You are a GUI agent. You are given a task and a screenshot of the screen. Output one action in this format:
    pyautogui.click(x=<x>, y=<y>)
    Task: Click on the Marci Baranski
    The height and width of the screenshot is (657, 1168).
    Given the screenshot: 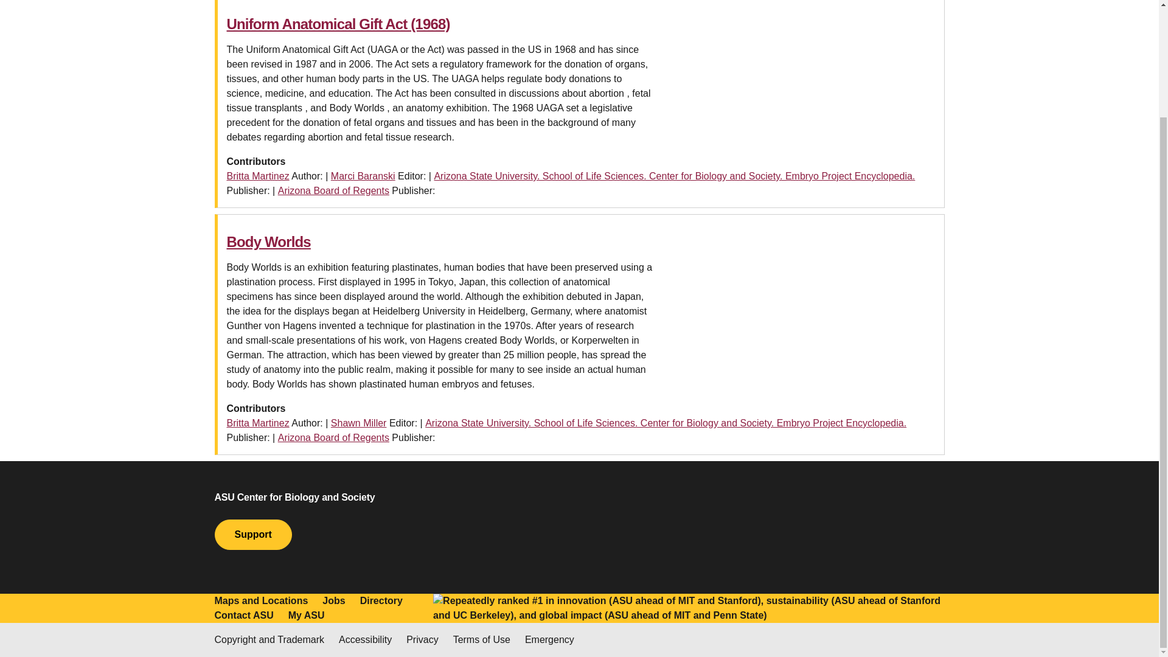 What is the action you would take?
    pyautogui.click(x=363, y=176)
    